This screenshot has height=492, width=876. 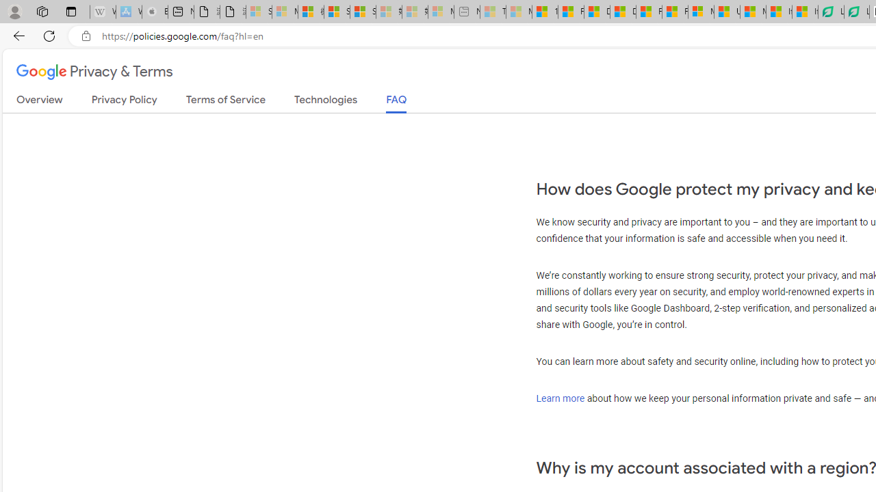 I want to click on Technologies, so click(x=326, y=102).